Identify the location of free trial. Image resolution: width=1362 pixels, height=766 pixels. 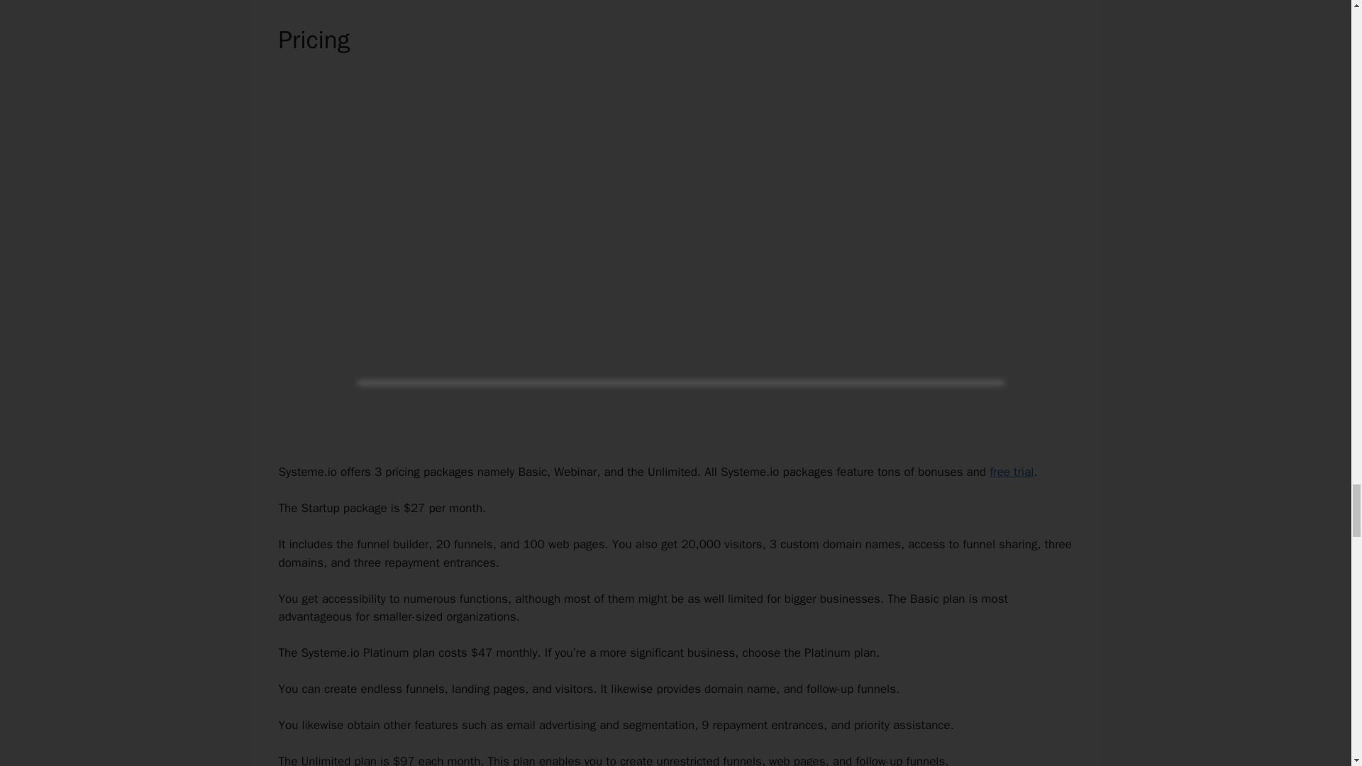
(1012, 472).